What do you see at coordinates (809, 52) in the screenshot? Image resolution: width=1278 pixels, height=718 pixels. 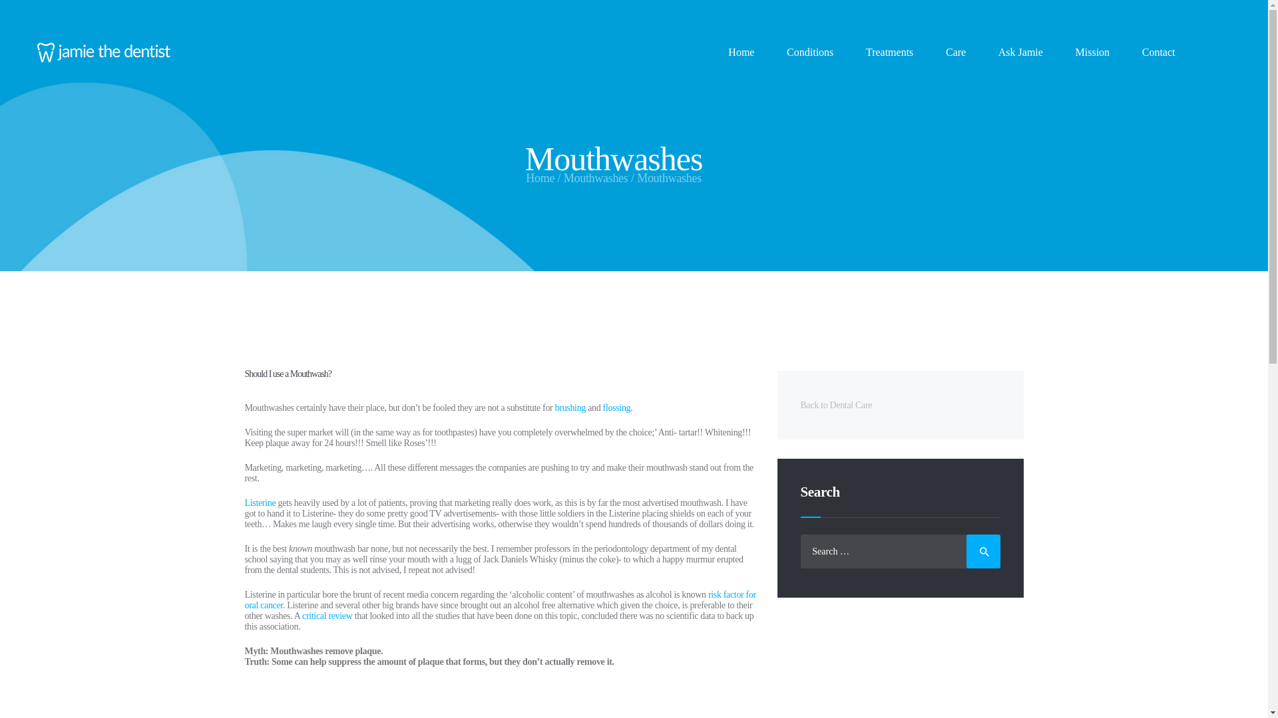 I see `Conditions` at bounding box center [809, 52].